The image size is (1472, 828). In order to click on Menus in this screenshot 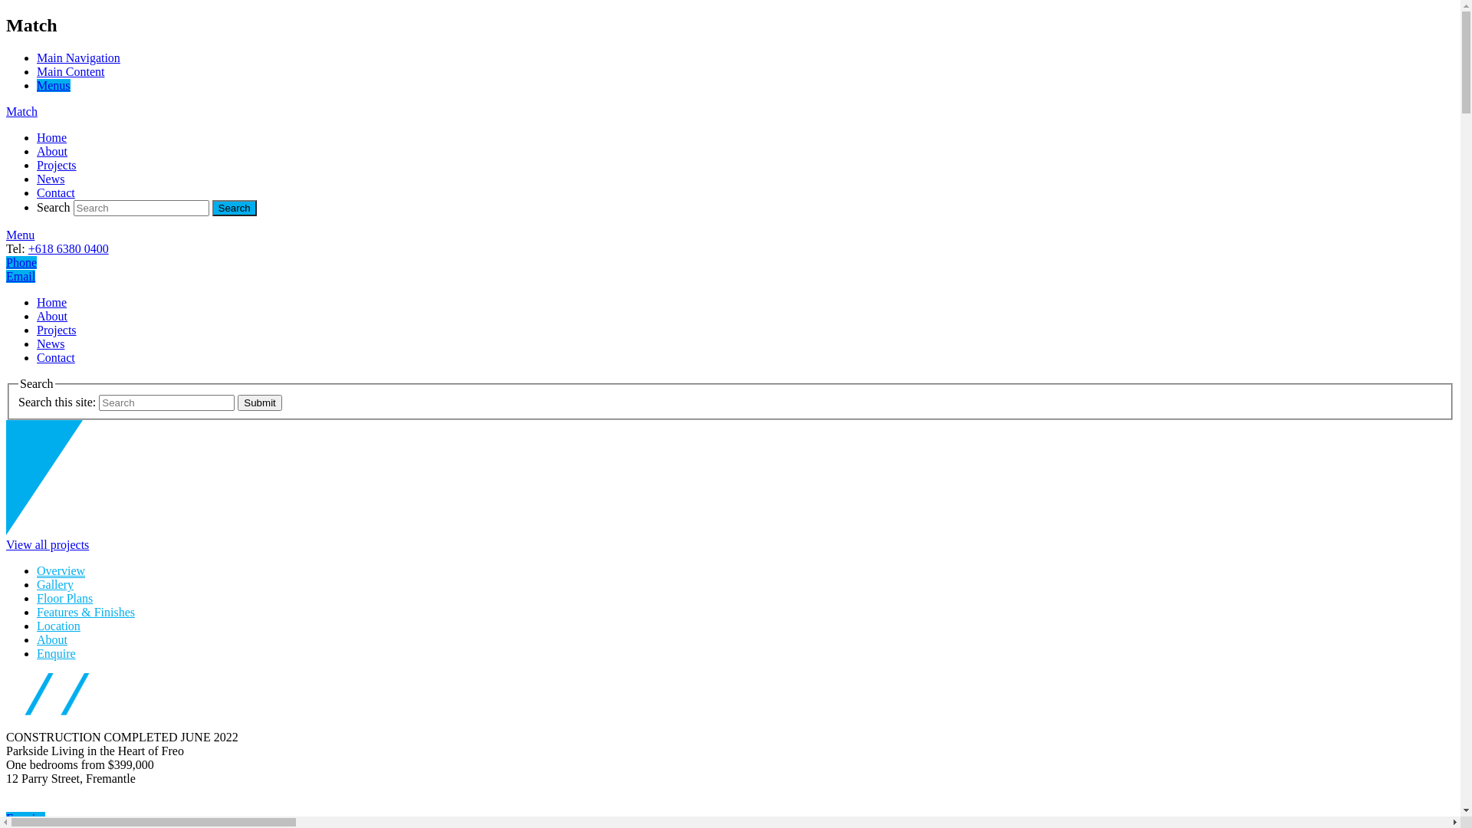, I will do `click(54, 86)`.